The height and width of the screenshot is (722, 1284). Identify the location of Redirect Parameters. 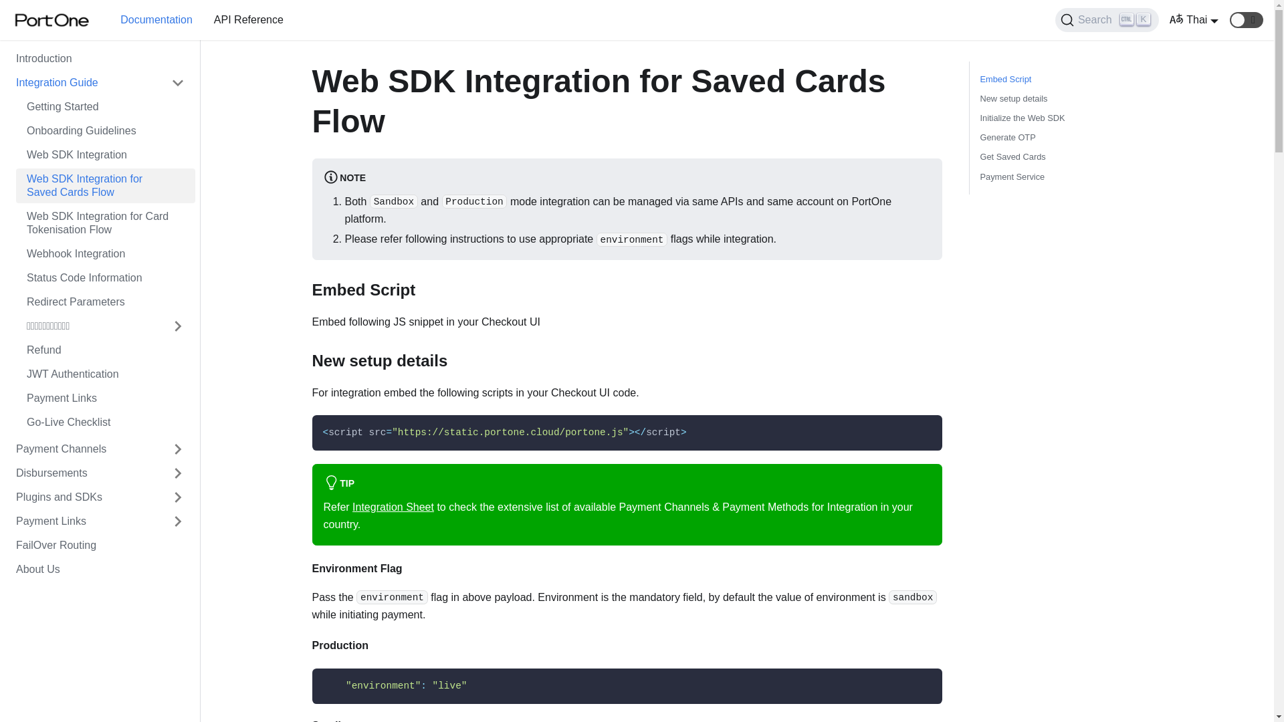
(105, 302).